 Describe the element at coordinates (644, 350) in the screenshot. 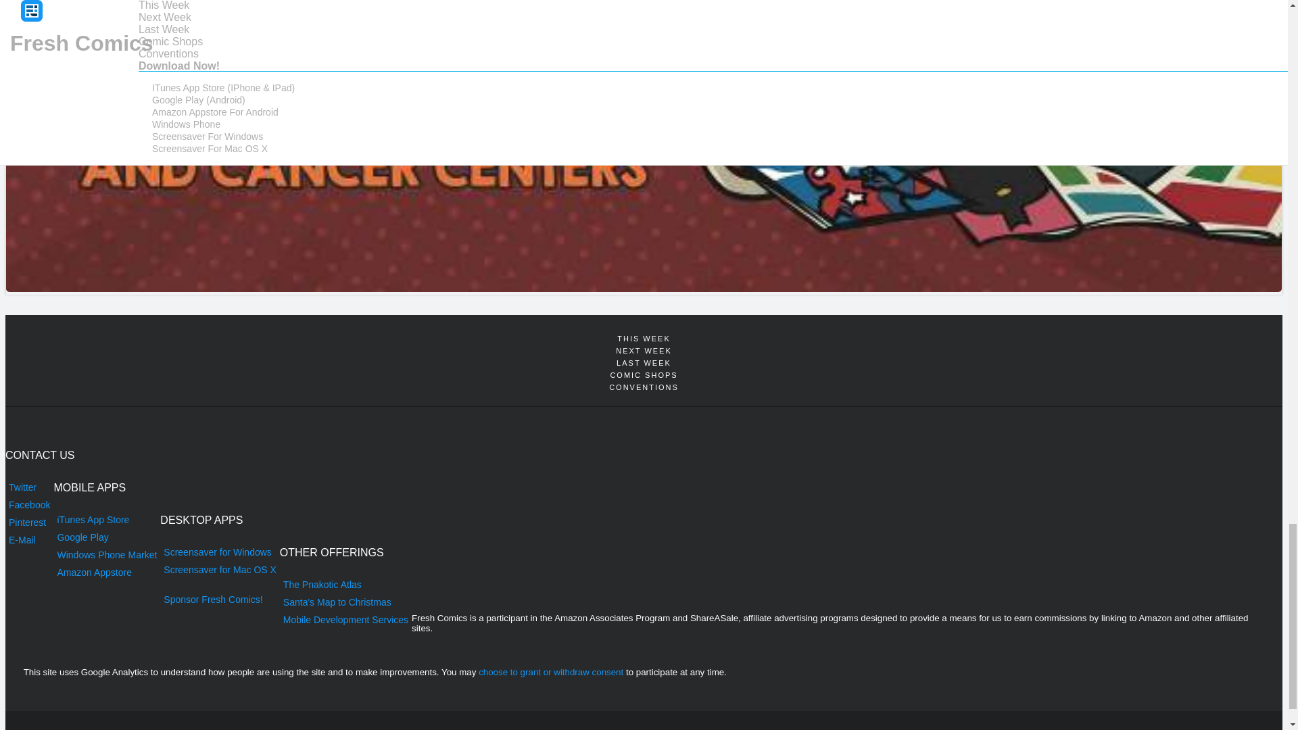

I see `NEXT WEEK` at that location.